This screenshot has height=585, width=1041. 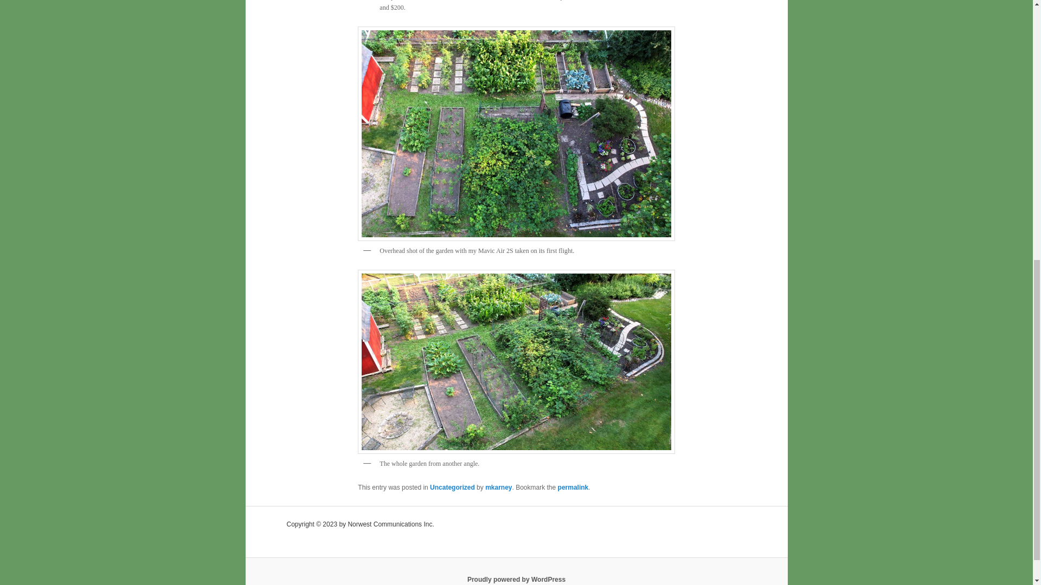 What do you see at coordinates (516, 579) in the screenshot?
I see `Proudly powered by WordPress` at bounding box center [516, 579].